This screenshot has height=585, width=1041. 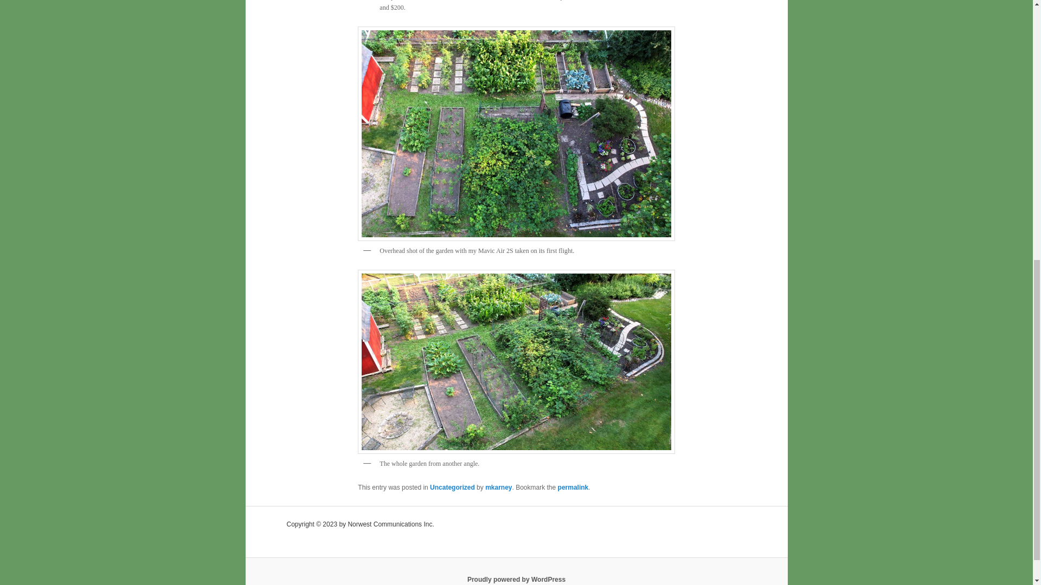 What do you see at coordinates (516, 579) in the screenshot?
I see `Proudly powered by WordPress` at bounding box center [516, 579].